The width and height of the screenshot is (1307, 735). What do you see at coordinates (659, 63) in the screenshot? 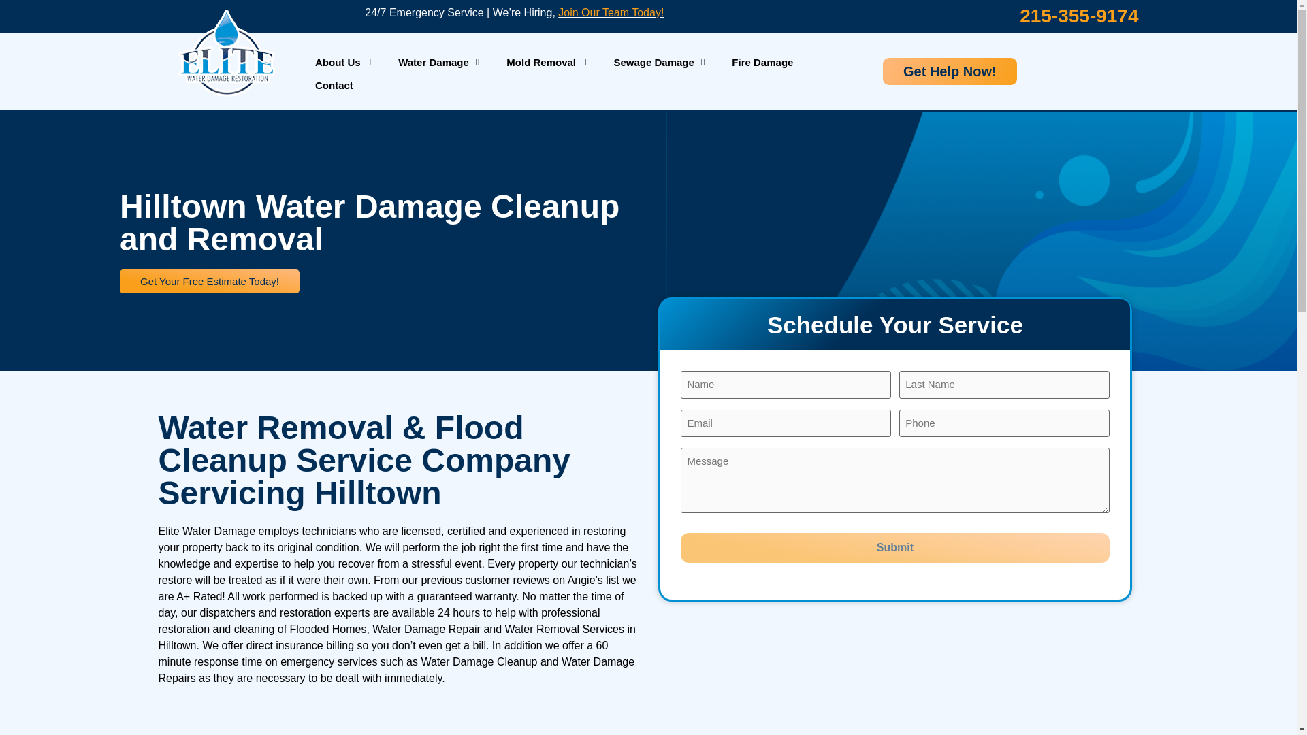
I see `Sewage Damage` at bounding box center [659, 63].